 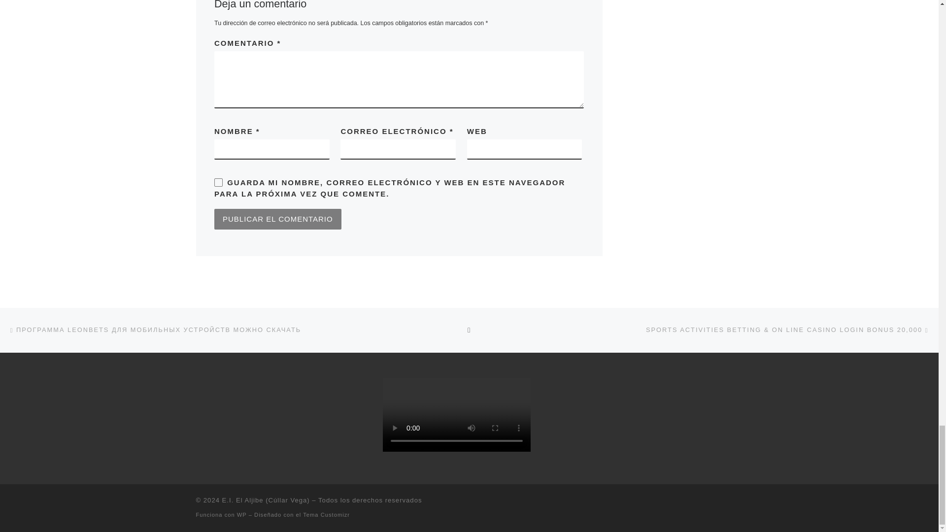 What do you see at coordinates (242, 514) in the screenshot?
I see `Funciona con WordPress` at bounding box center [242, 514].